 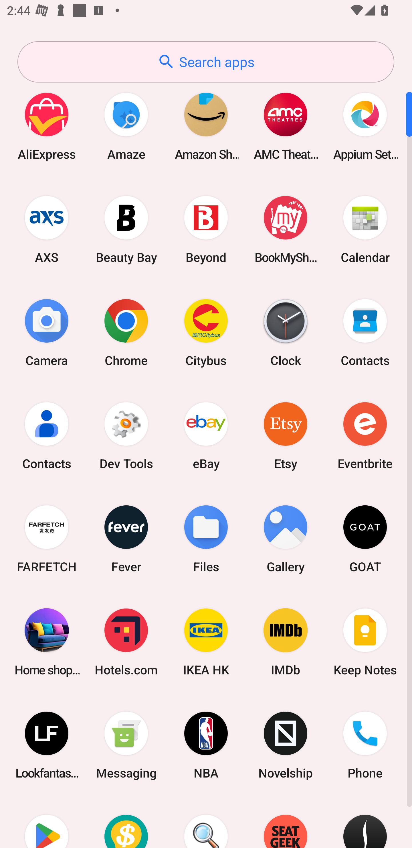 What do you see at coordinates (206, 62) in the screenshot?
I see `  Search apps` at bounding box center [206, 62].